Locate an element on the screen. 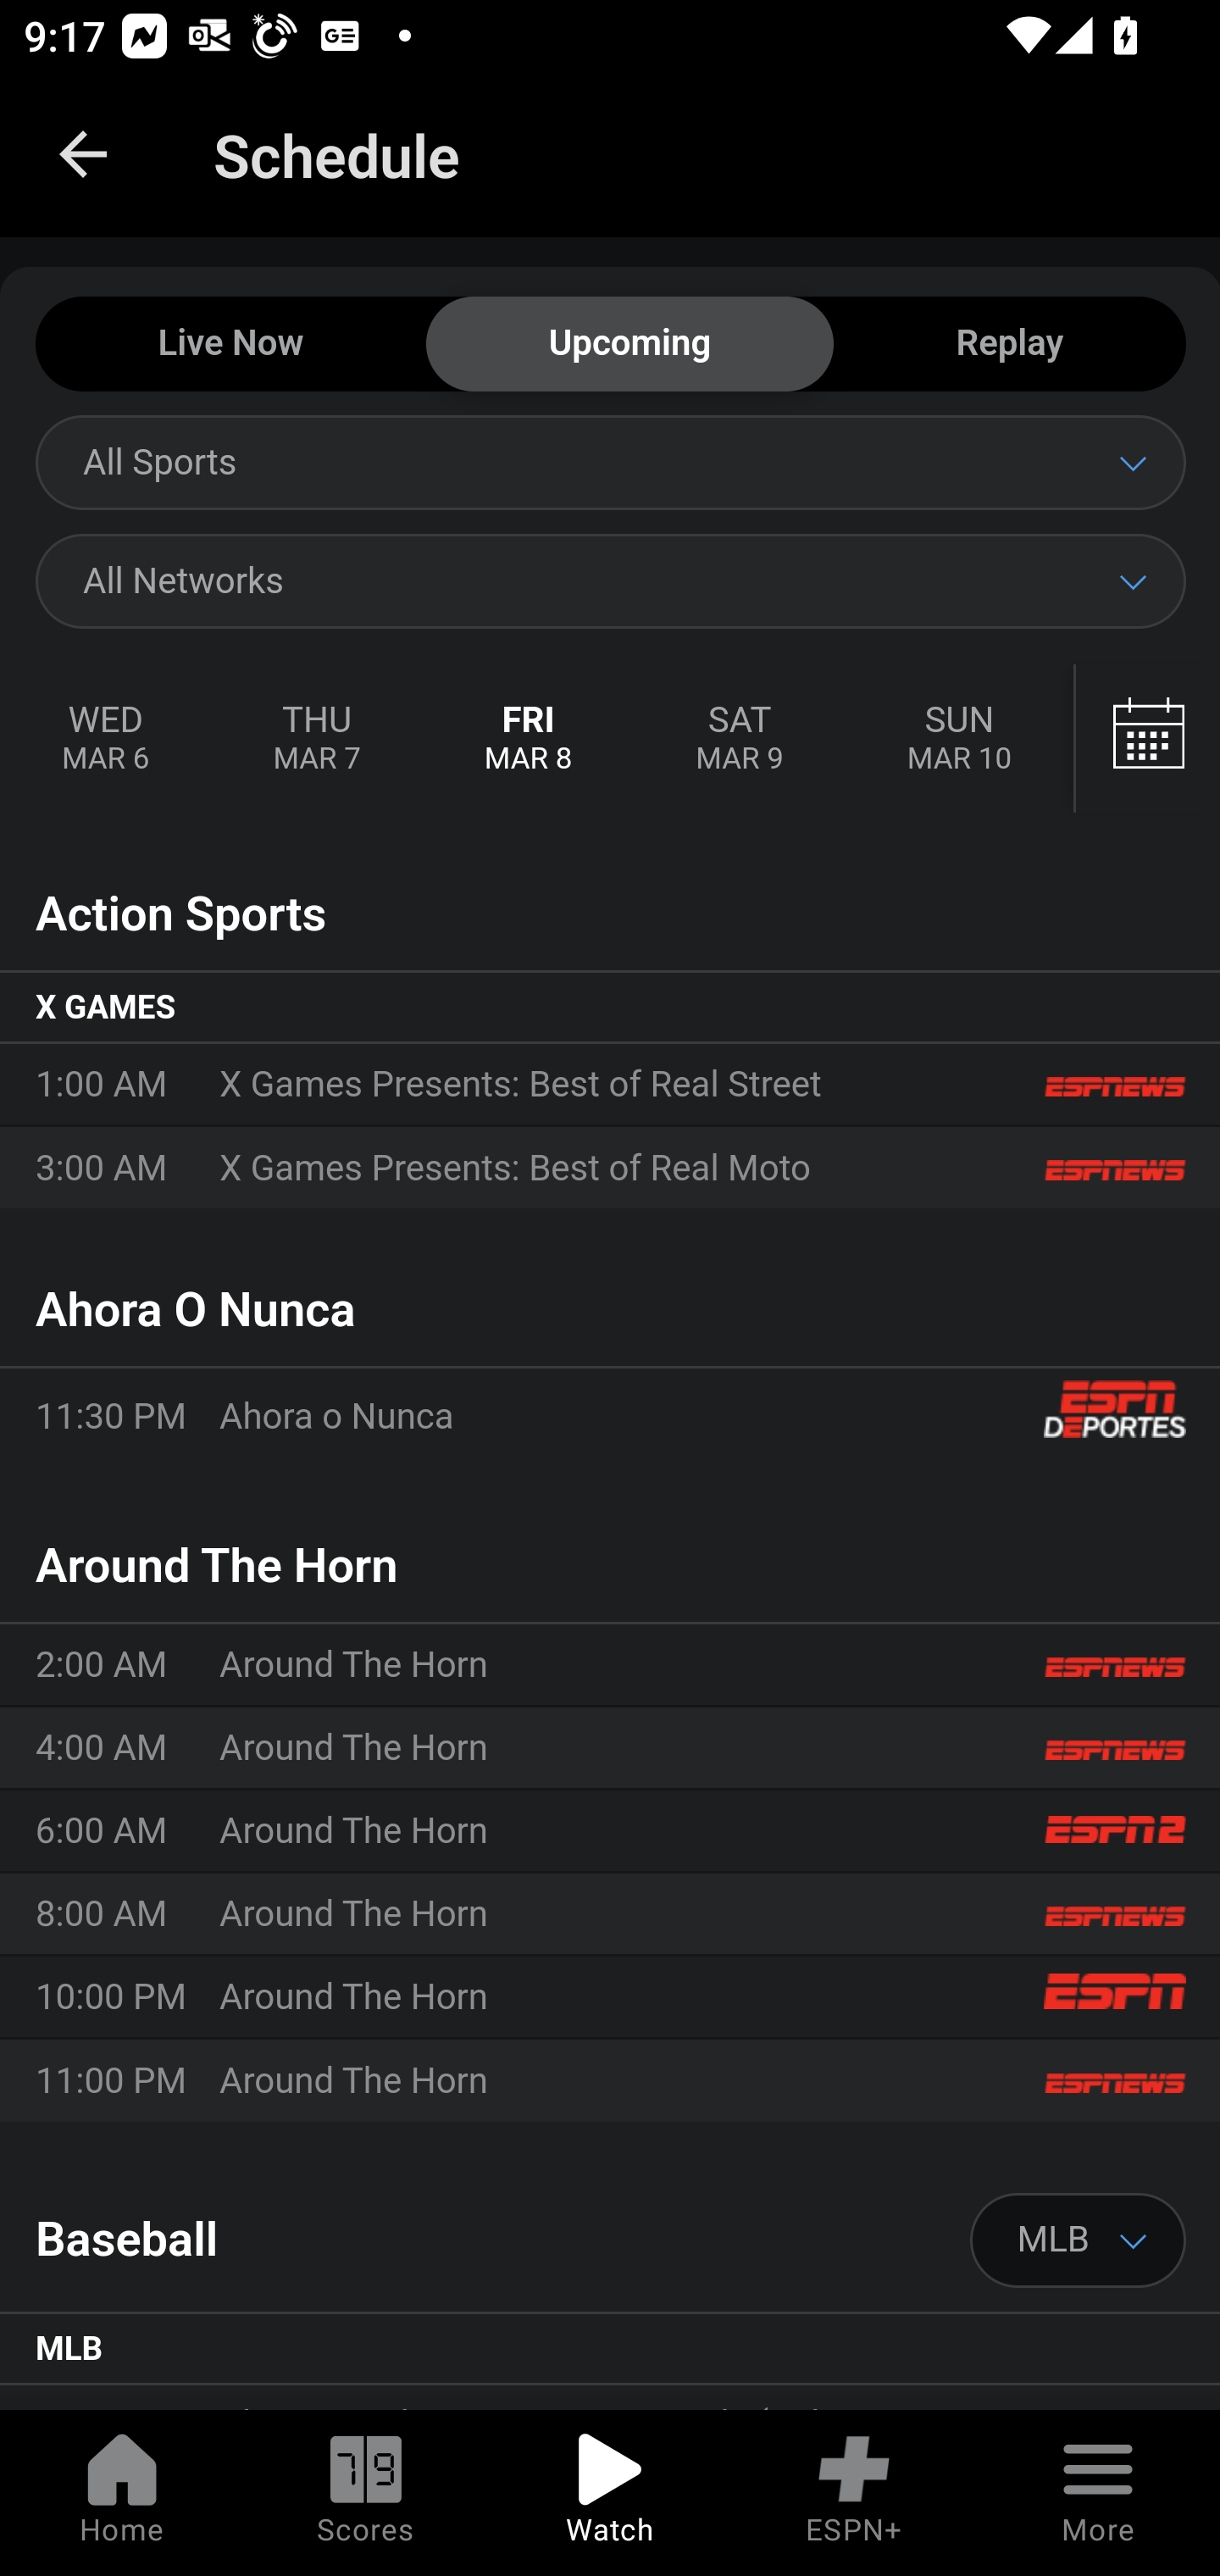 Image resolution: width=1220 pixels, height=2576 pixels. ESPN+ is located at coordinates (854, 2493).